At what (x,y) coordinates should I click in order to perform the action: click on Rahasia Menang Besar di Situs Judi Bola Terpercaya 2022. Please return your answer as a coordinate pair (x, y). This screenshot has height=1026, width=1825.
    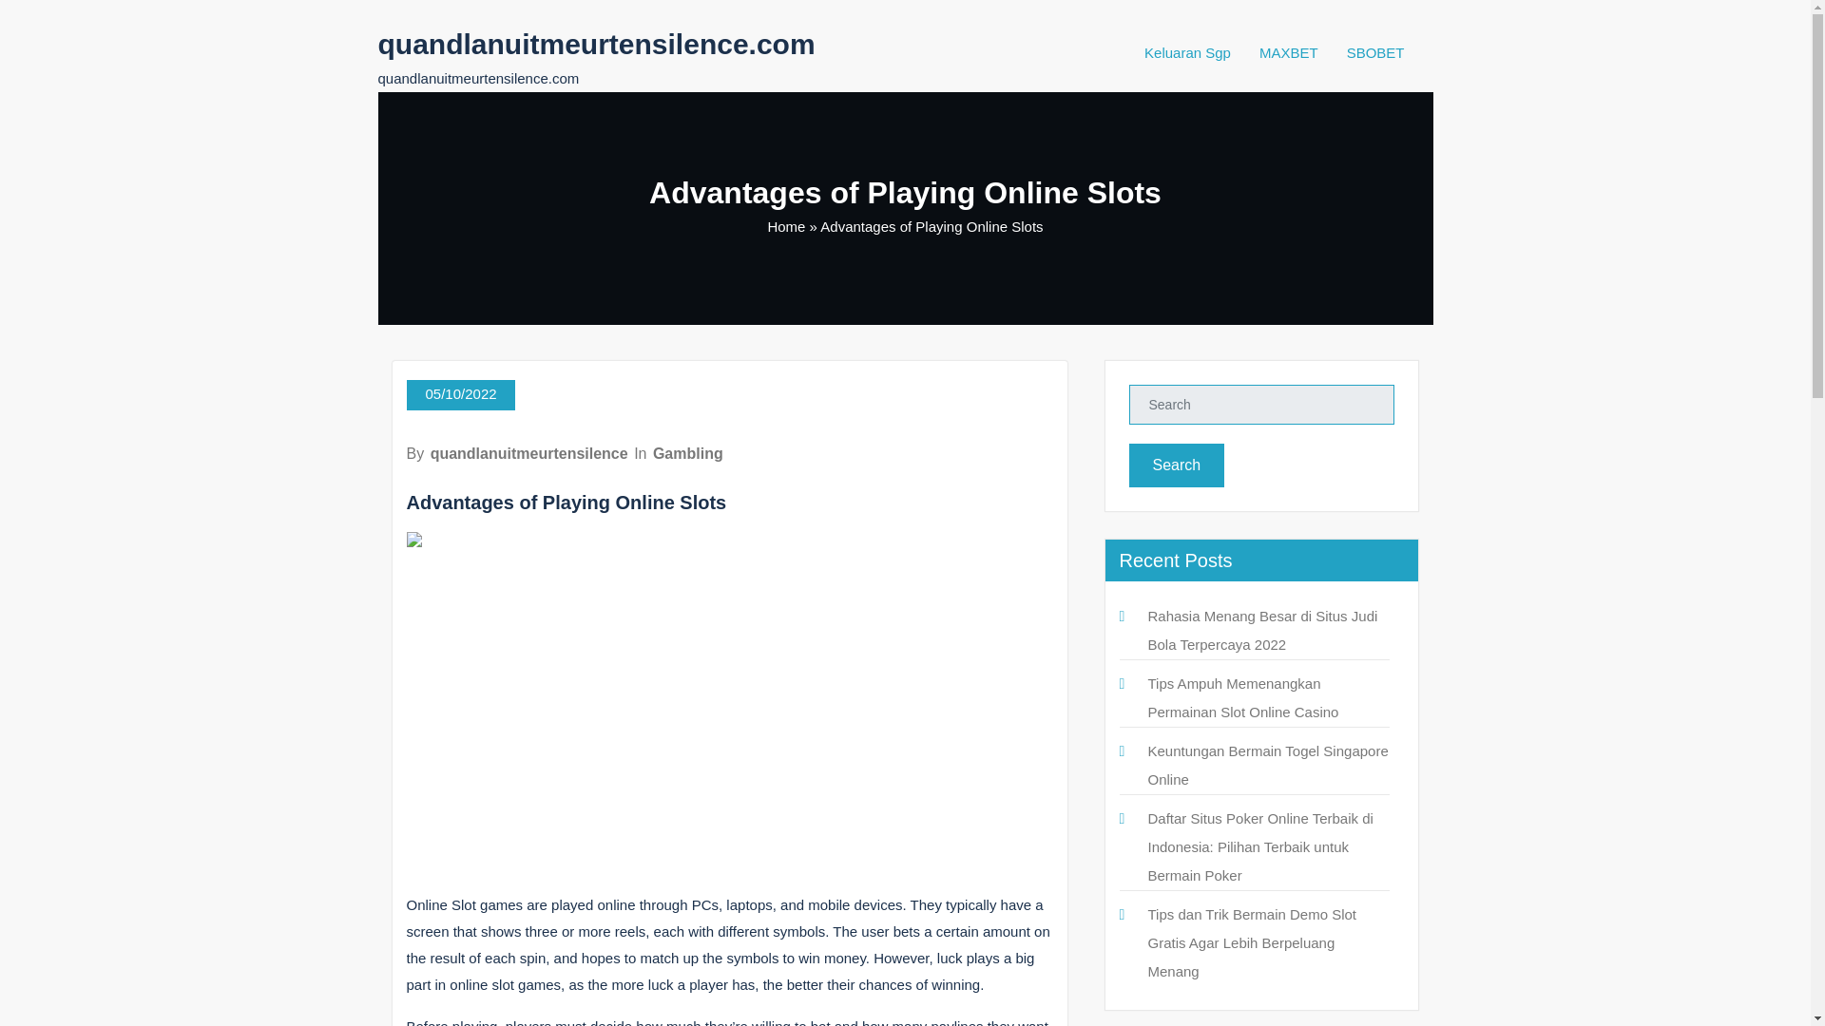
    Looking at the image, I should click on (1262, 630).